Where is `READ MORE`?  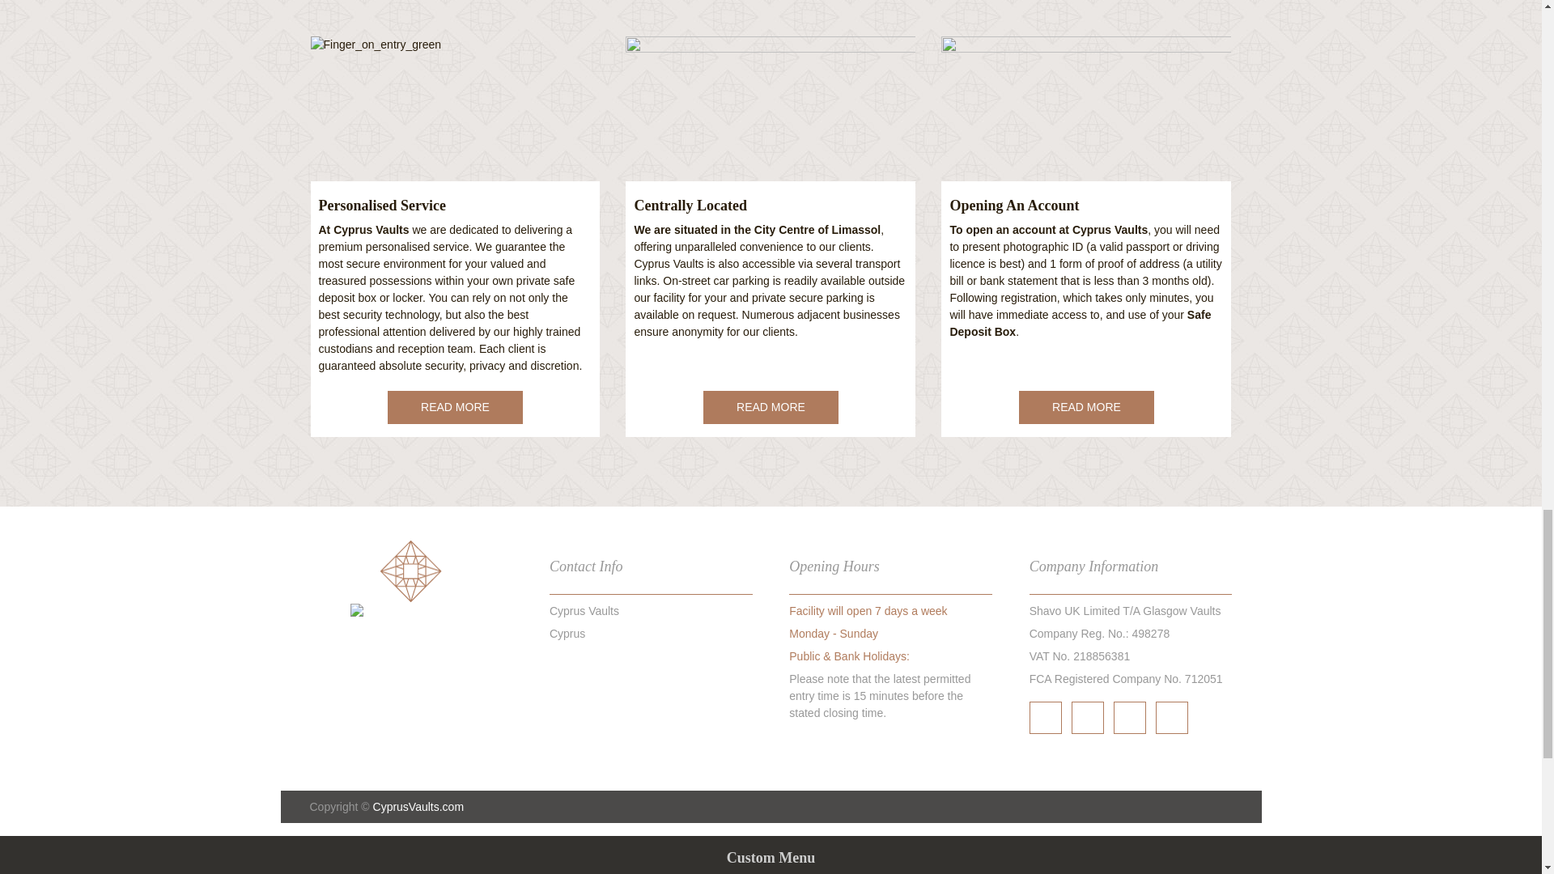 READ MORE is located at coordinates (771, 406).